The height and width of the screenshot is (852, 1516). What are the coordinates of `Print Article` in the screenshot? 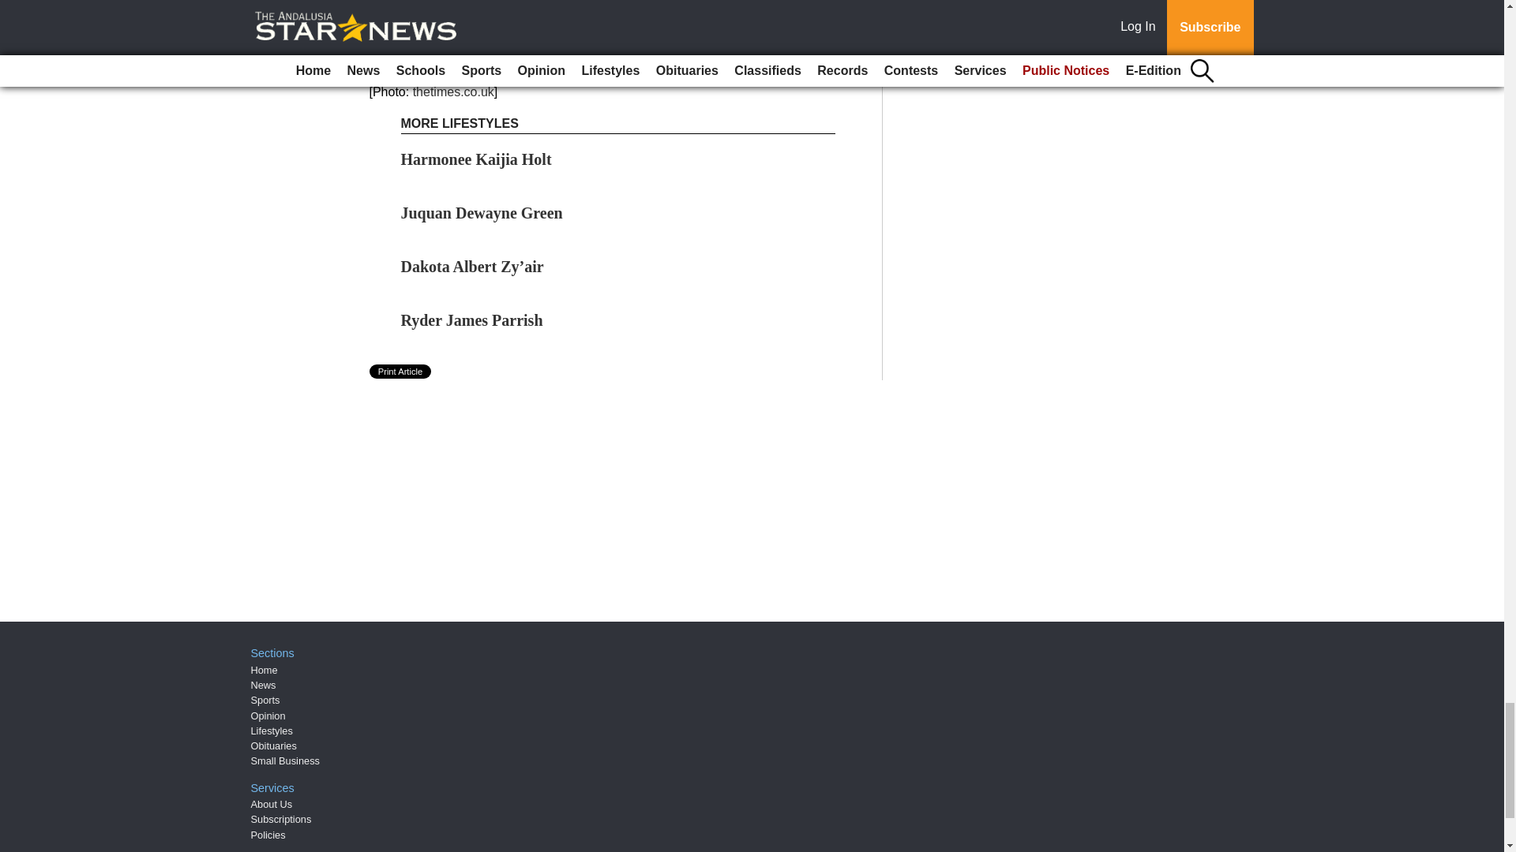 It's located at (401, 371).